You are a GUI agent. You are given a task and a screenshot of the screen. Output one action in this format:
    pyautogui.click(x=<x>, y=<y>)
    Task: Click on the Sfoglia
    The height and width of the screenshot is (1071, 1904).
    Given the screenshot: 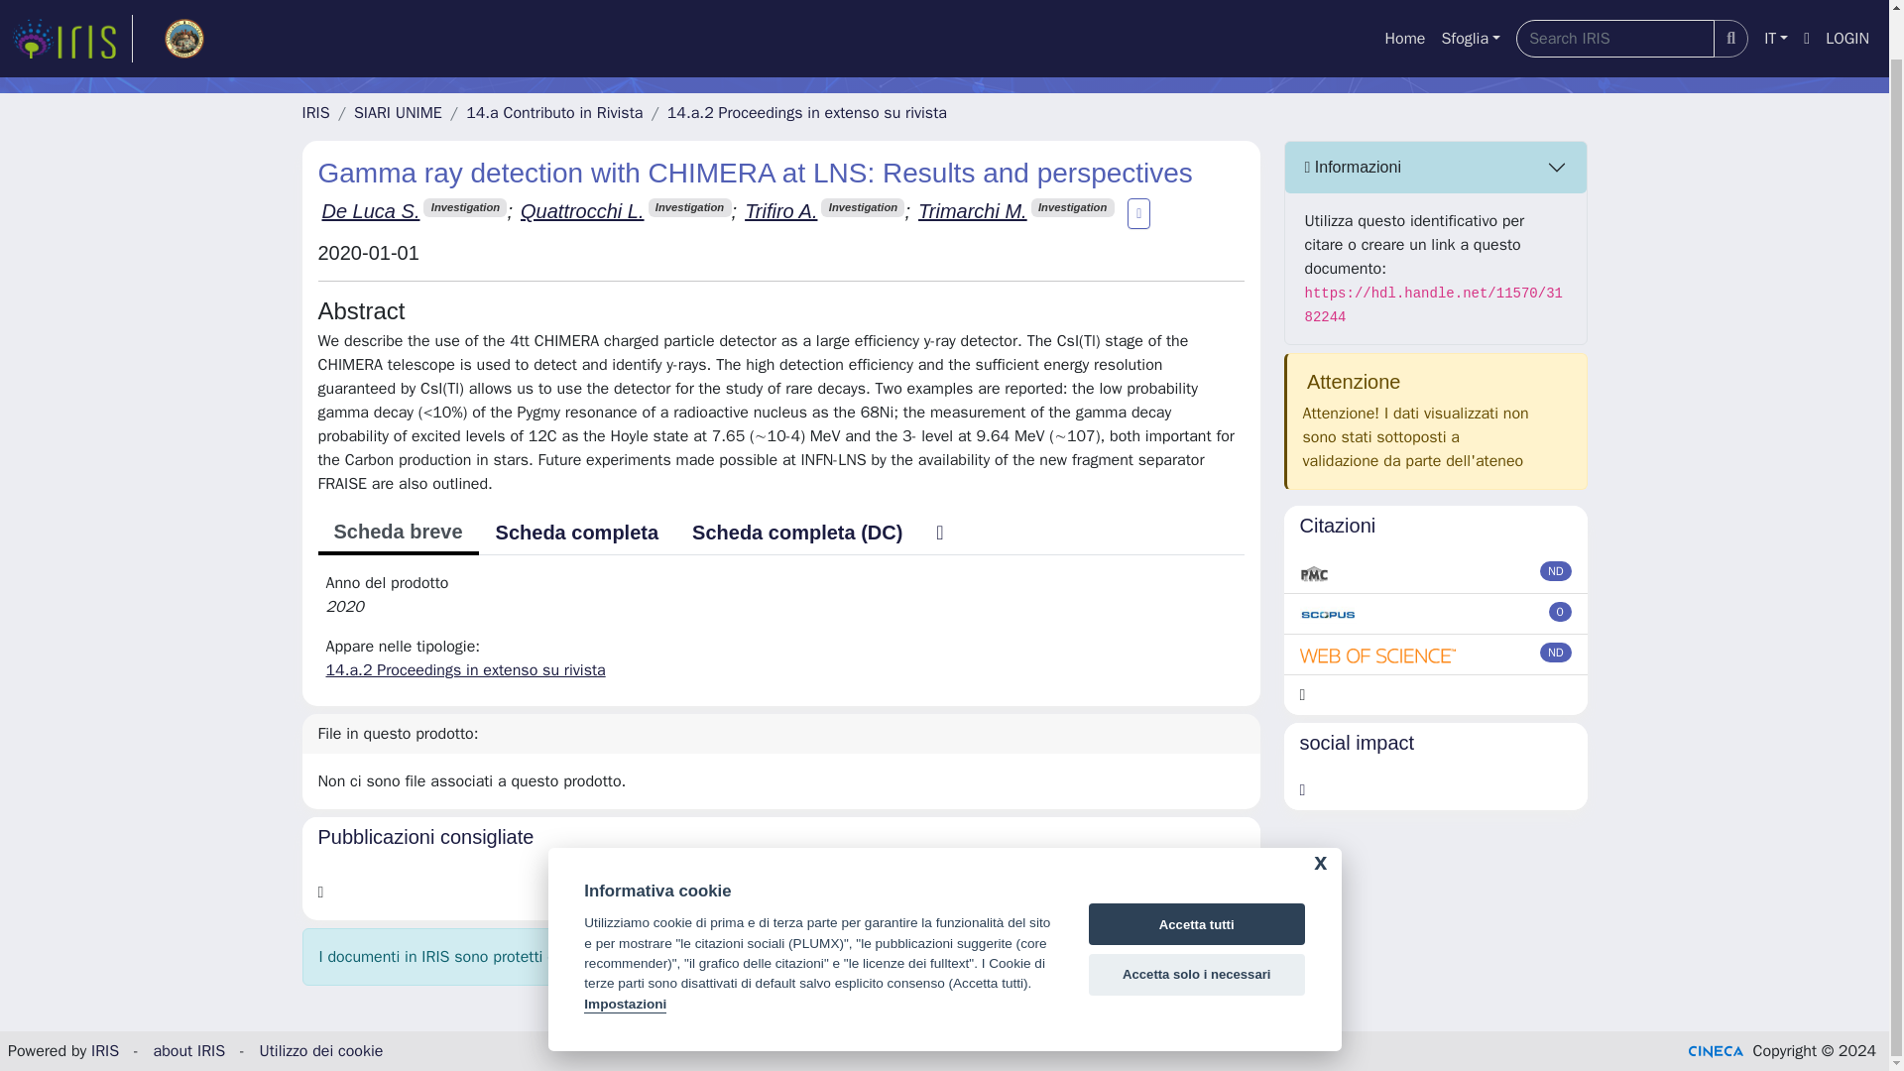 What is the action you would take?
    pyautogui.click(x=1470, y=5)
    